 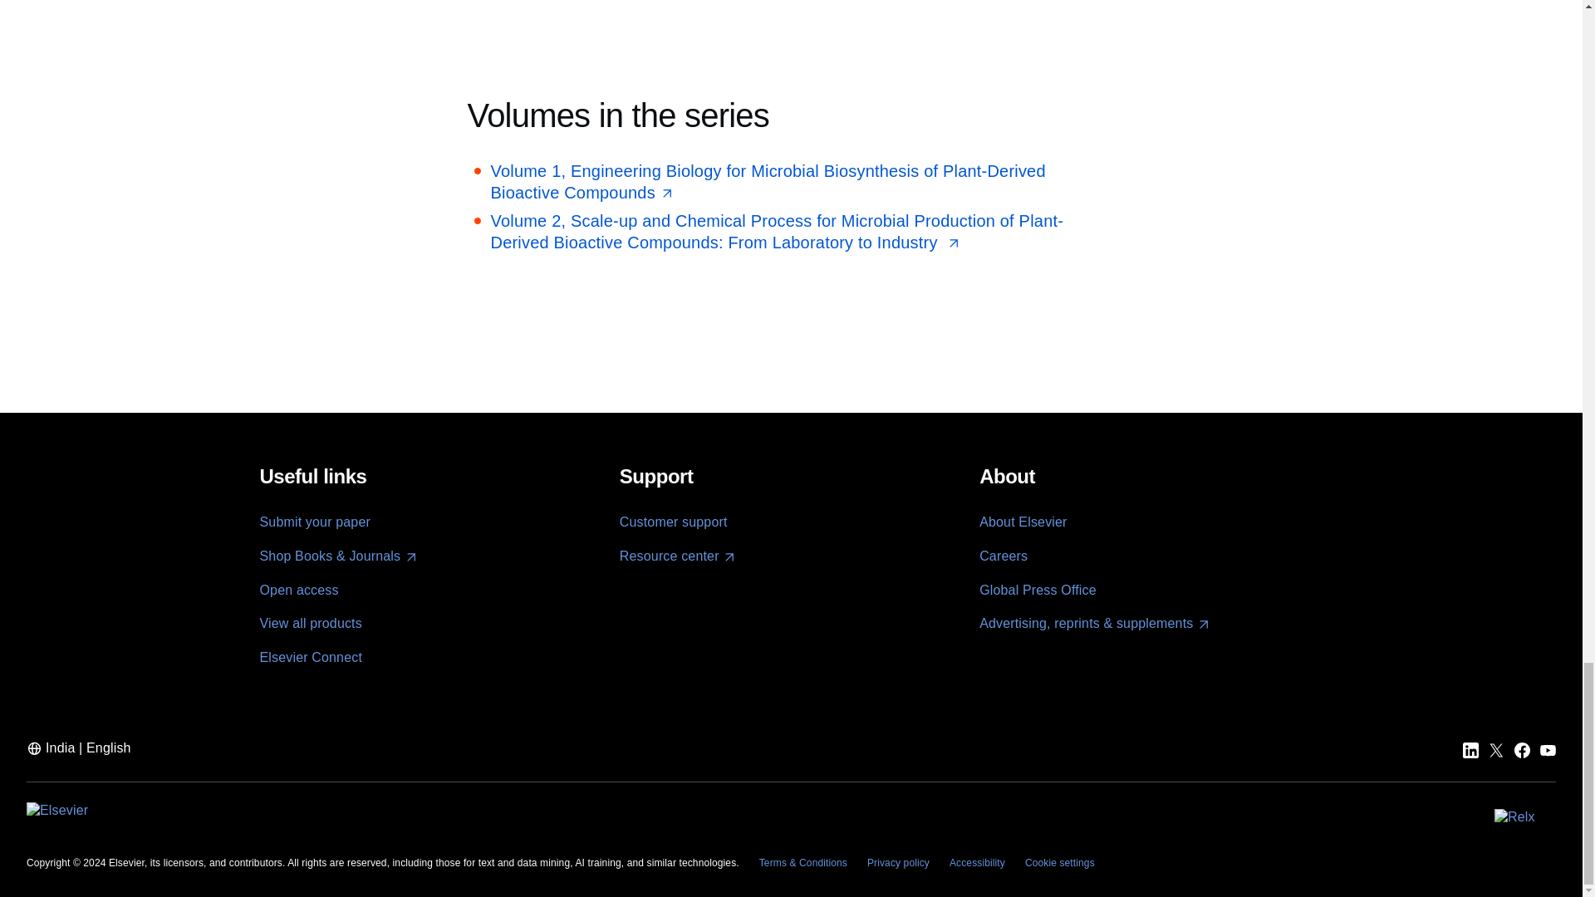 What do you see at coordinates (310, 658) in the screenshot?
I see `Elsevier Connect` at bounding box center [310, 658].